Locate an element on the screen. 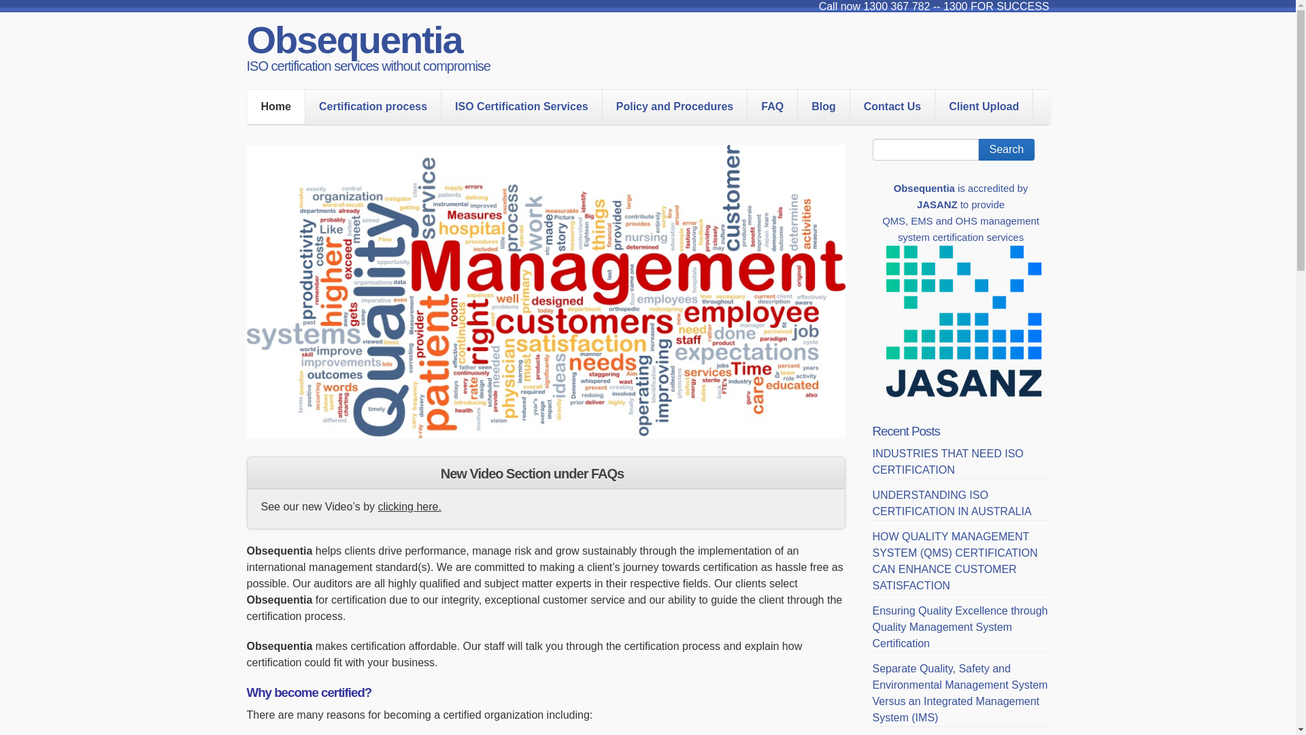  Obsequentia is located at coordinates (924, 189).